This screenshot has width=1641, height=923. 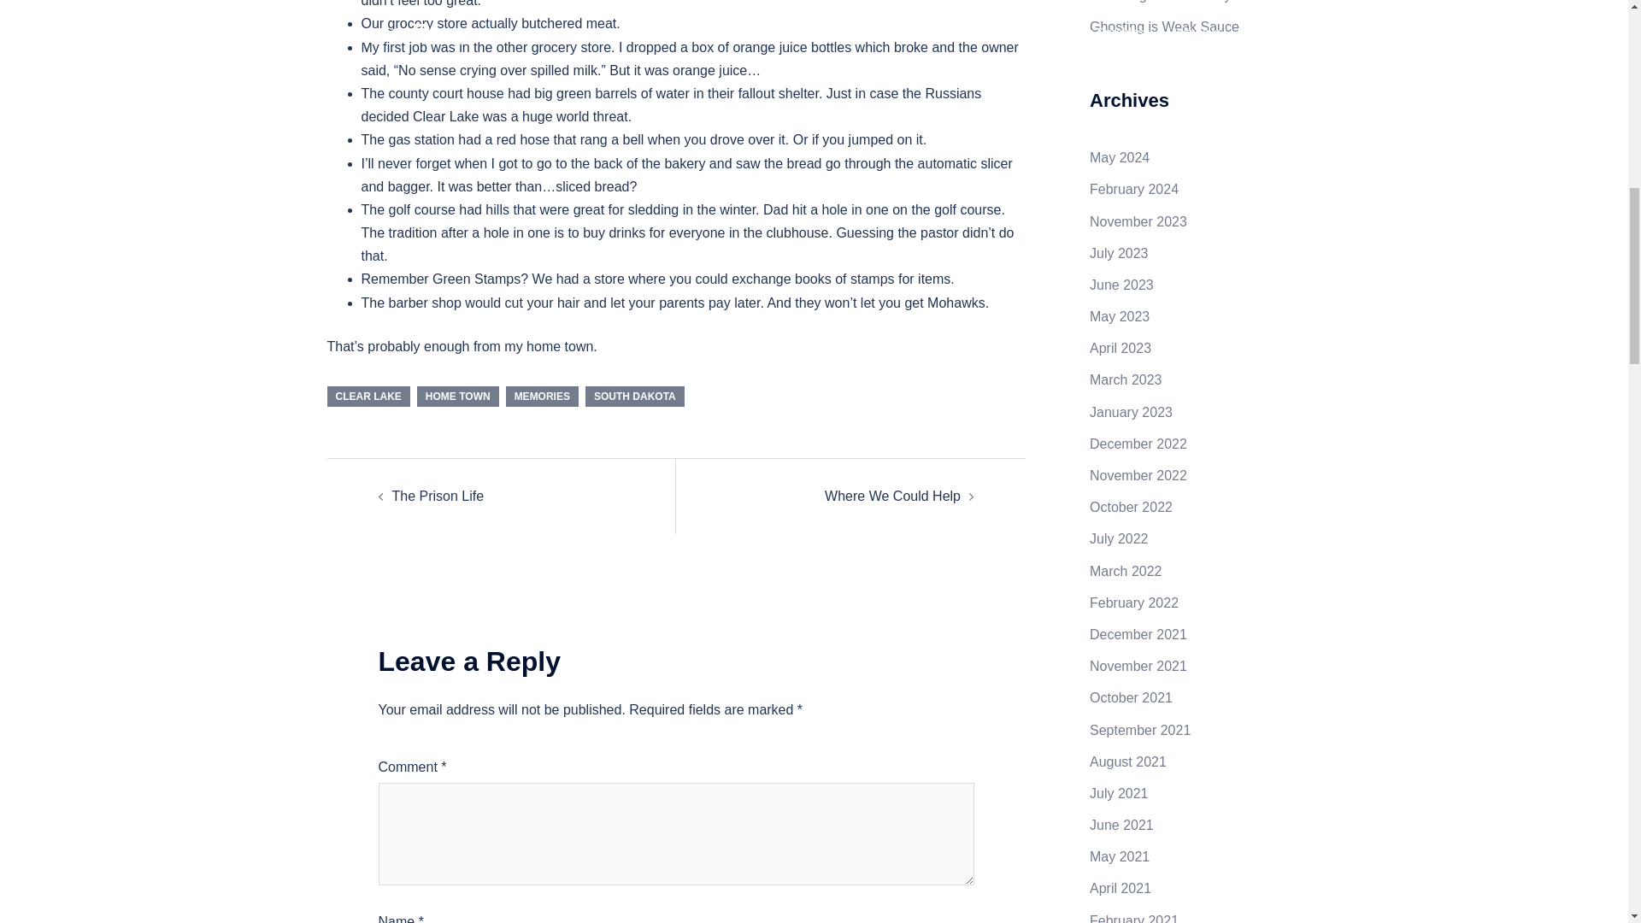 I want to click on MEMORIES, so click(x=542, y=397).